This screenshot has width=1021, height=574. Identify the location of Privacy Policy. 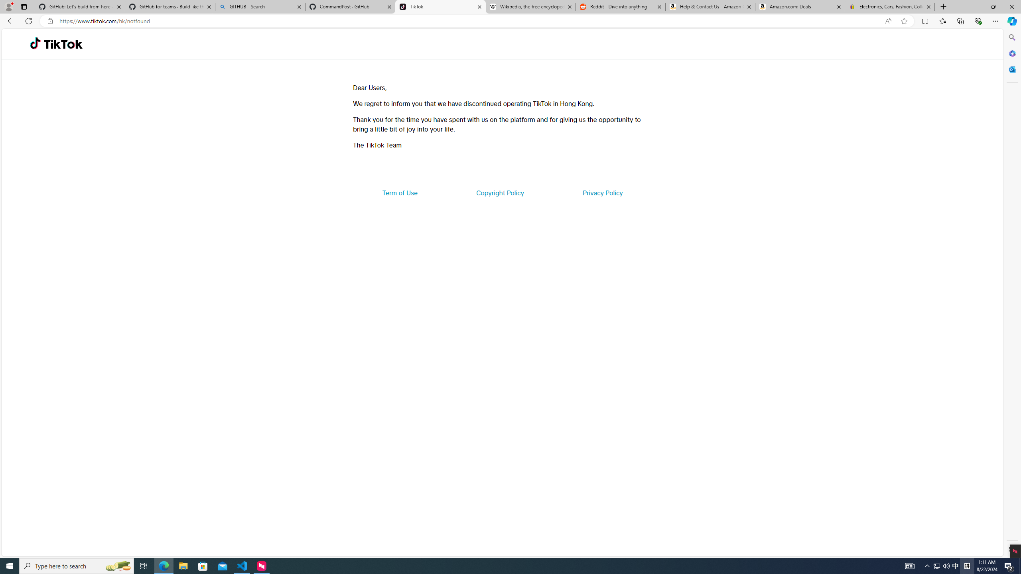
(602, 193).